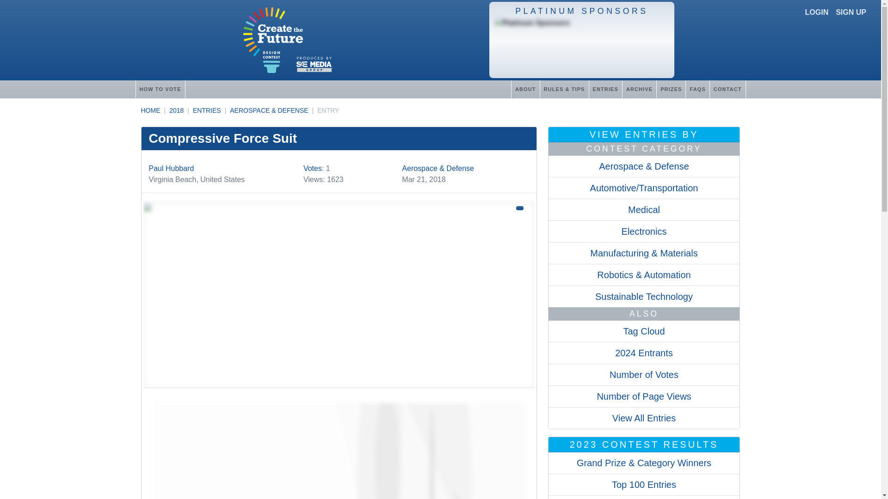 The height and width of the screenshot is (499, 888). Describe the element at coordinates (639, 89) in the screenshot. I see `ARCHIVE` at that location.